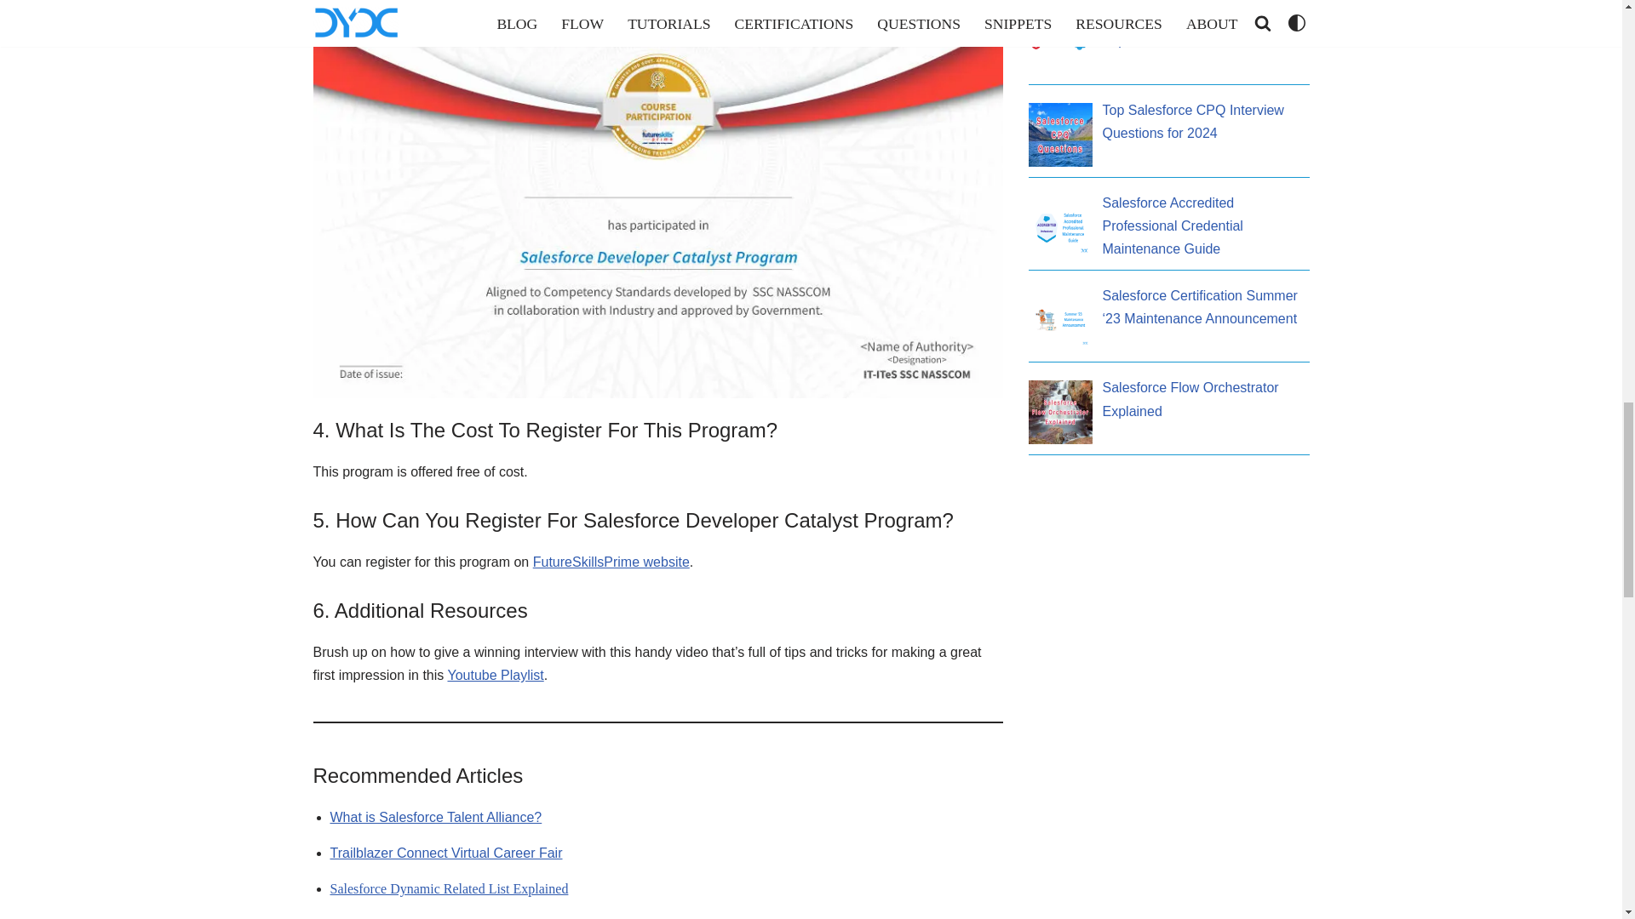 The height and width of the screenshot is (919, 1635). I want to click on Youtube Playlist, so click(494, 676).